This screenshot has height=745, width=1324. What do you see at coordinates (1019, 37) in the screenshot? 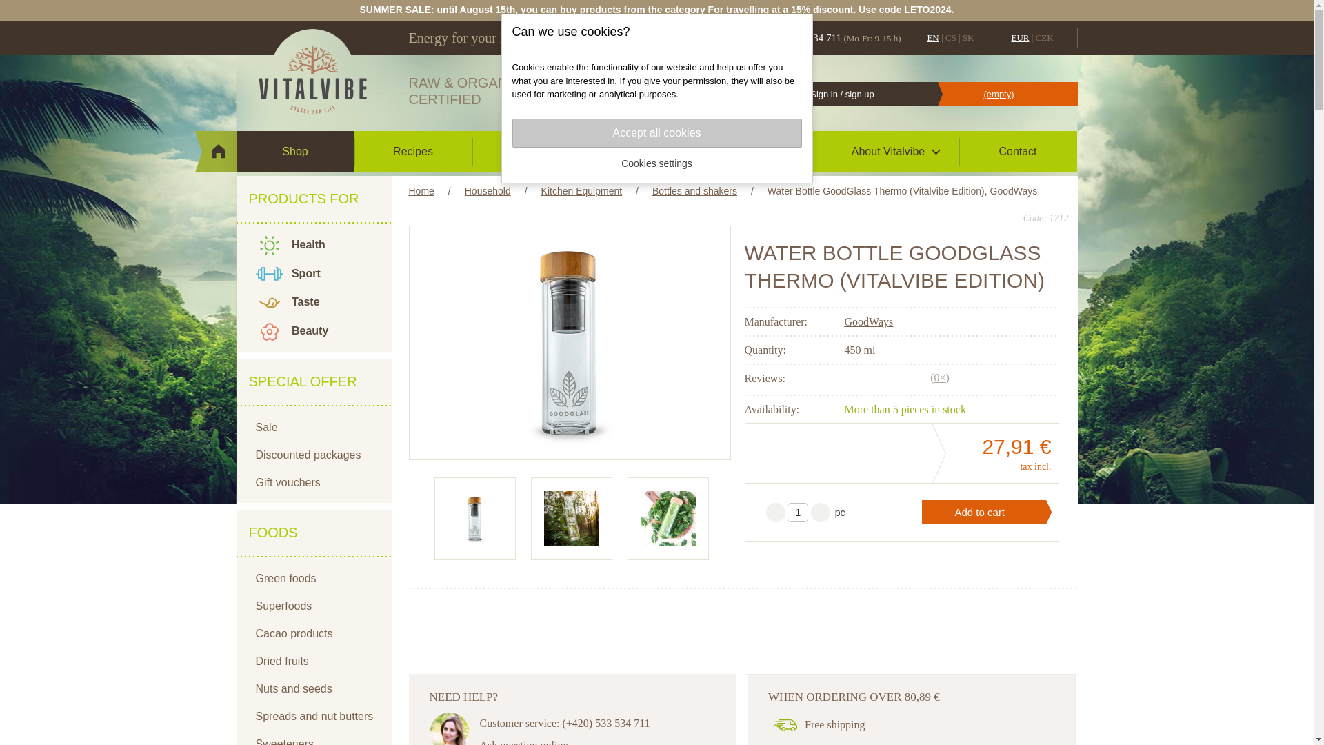
I see `EUR` at bounding box center [1019, 37].